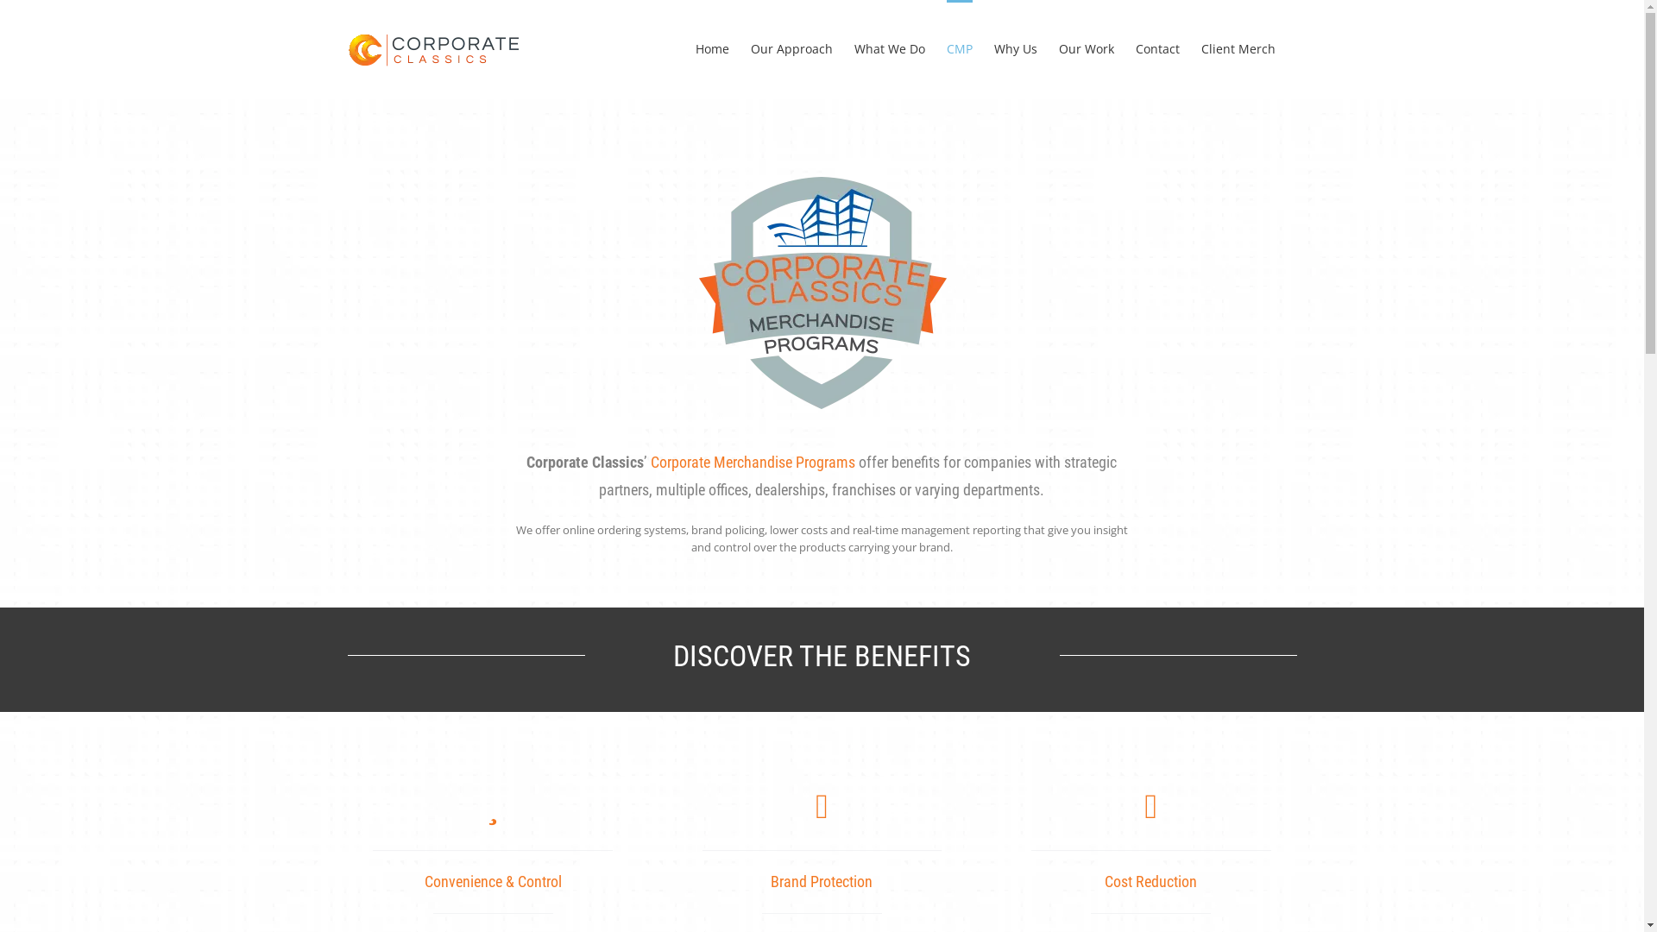 This screenshot has width=1657, height=932. Describe the element at coordinates (1238, 47) in the screenshot. I see `Client Merch` at that location.